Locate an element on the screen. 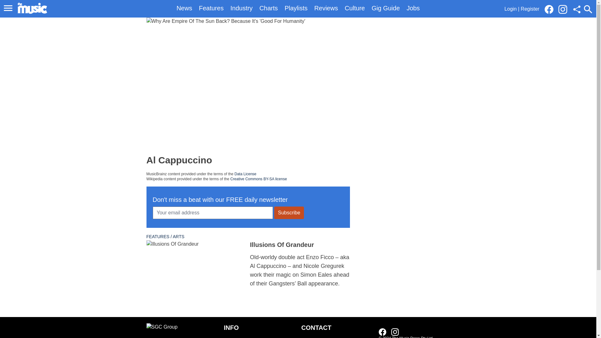 The image size is (601, 338). Industry is located at coordinates (241, 8).